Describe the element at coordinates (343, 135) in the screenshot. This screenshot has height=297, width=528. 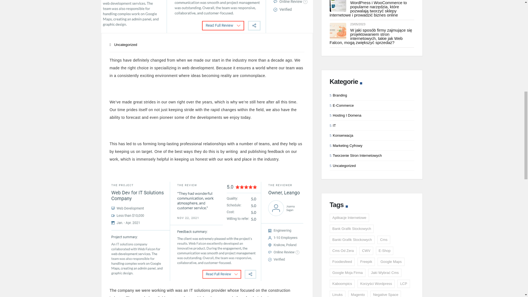
I see `Konserwacja` at that location.